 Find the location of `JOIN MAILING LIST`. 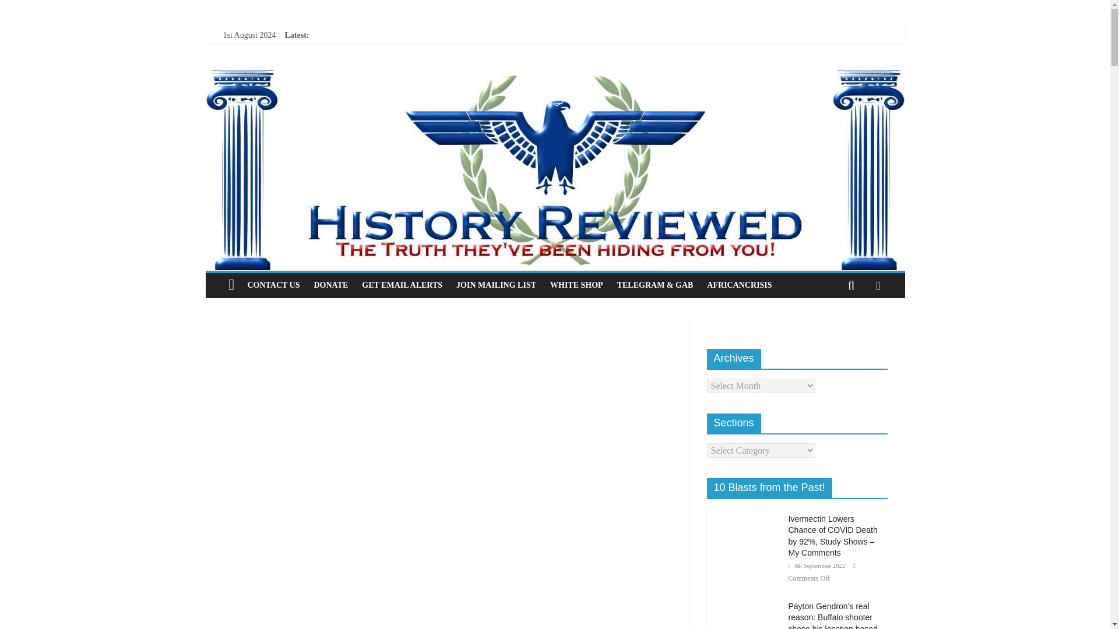

JOIN MAILING LIST is located at coordinates (496, 285).